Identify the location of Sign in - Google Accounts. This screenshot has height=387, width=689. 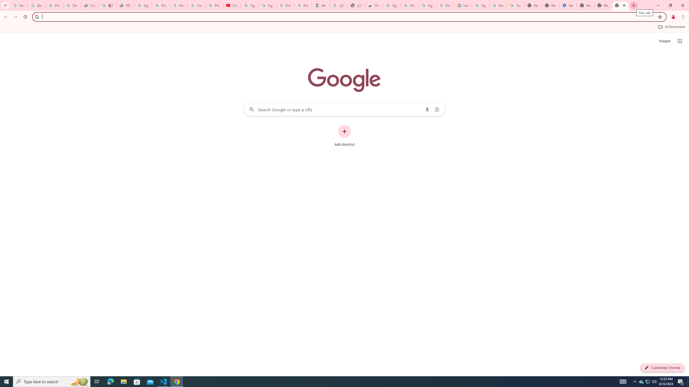
(427, 5).